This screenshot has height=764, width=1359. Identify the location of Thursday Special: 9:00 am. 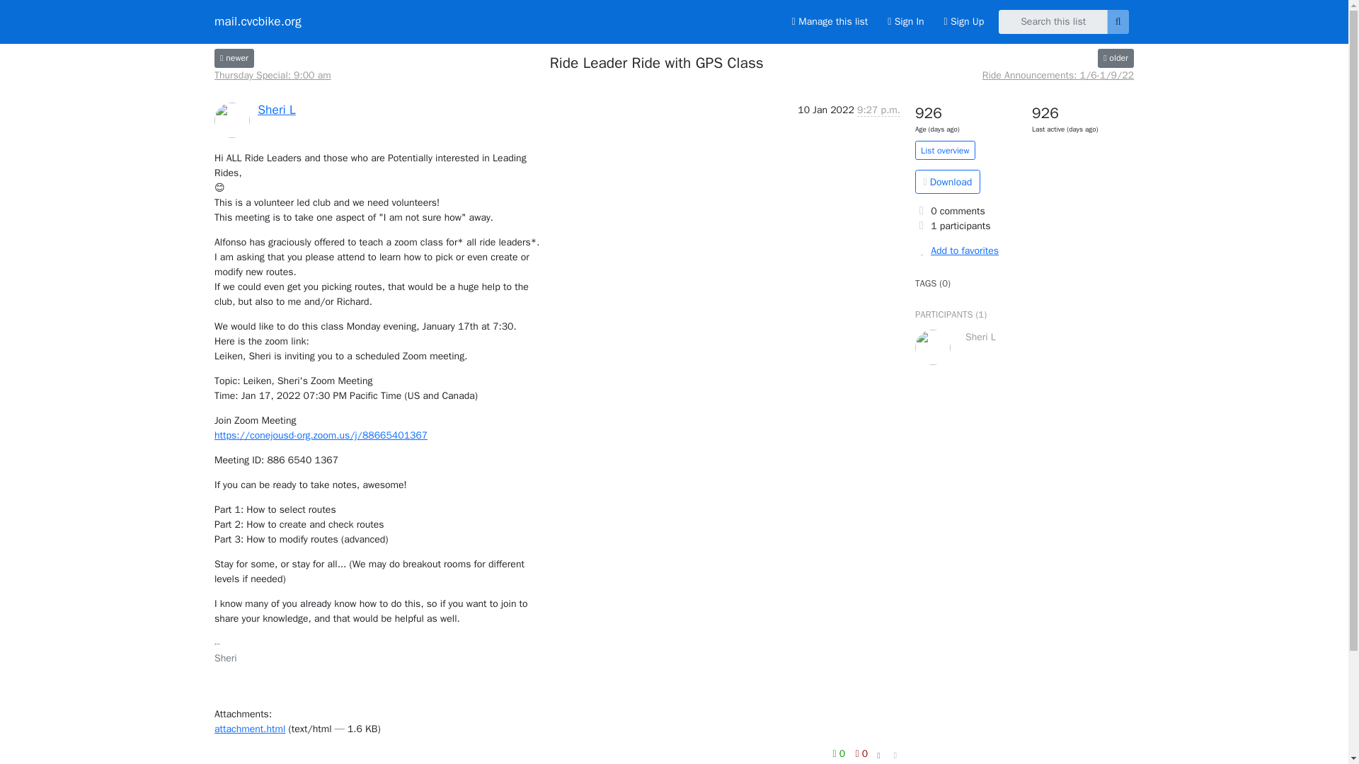
(234, 58).